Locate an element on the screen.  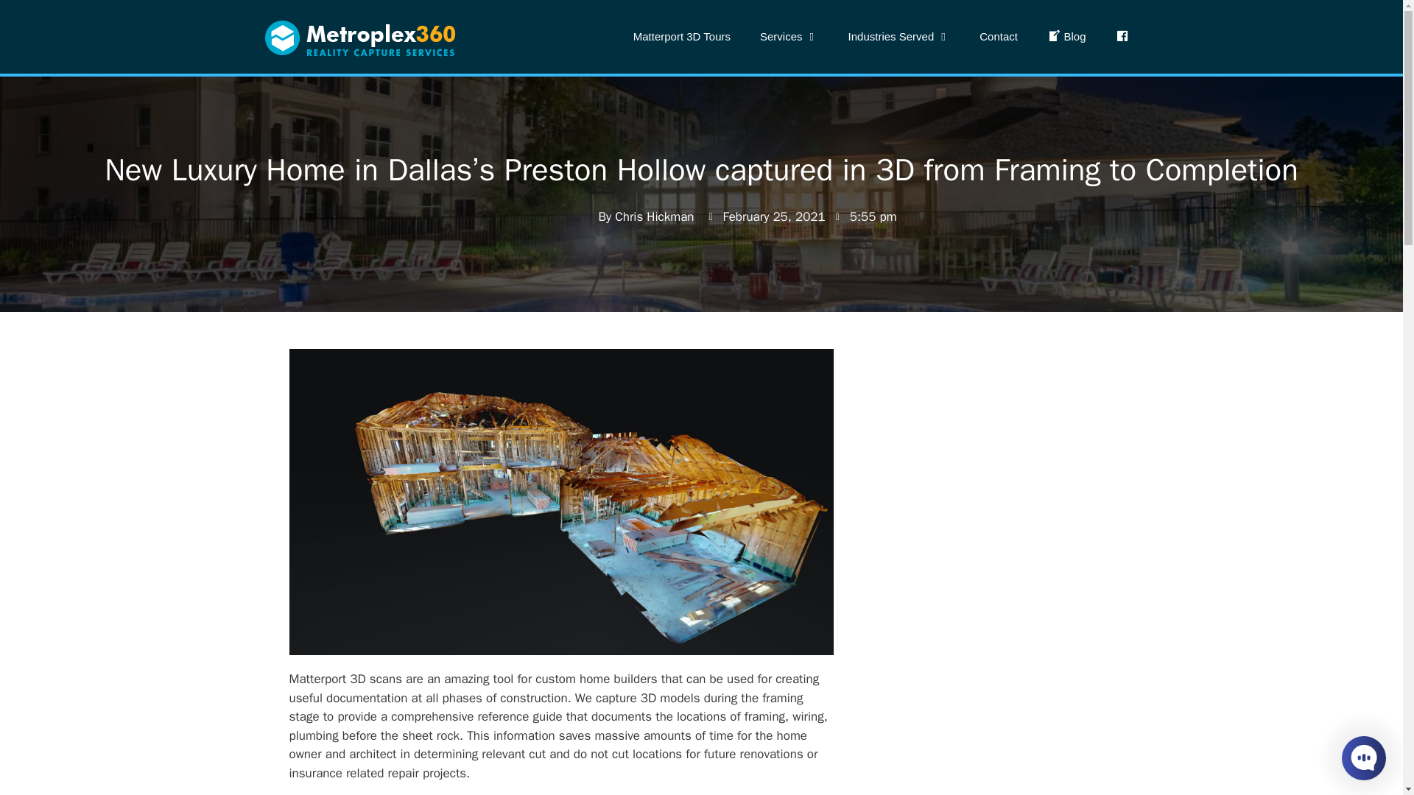
Blog is located at coordinates (1066, 37).